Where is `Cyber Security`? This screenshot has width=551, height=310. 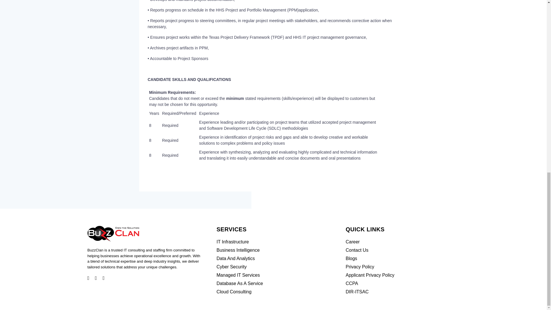 Cyber Security is located at coordinates (231, 267).